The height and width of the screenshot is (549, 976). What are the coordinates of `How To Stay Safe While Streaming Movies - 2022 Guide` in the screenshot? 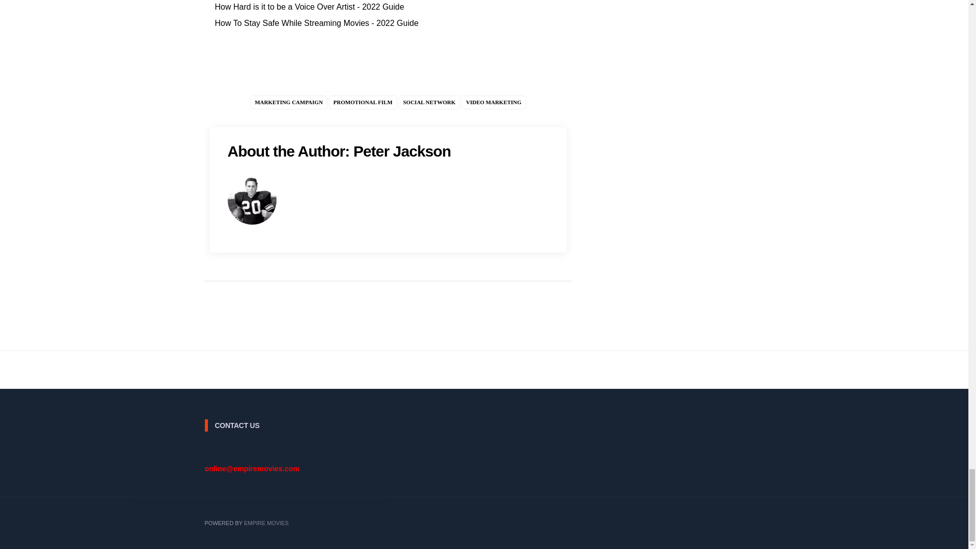 It's located at (316, 23).